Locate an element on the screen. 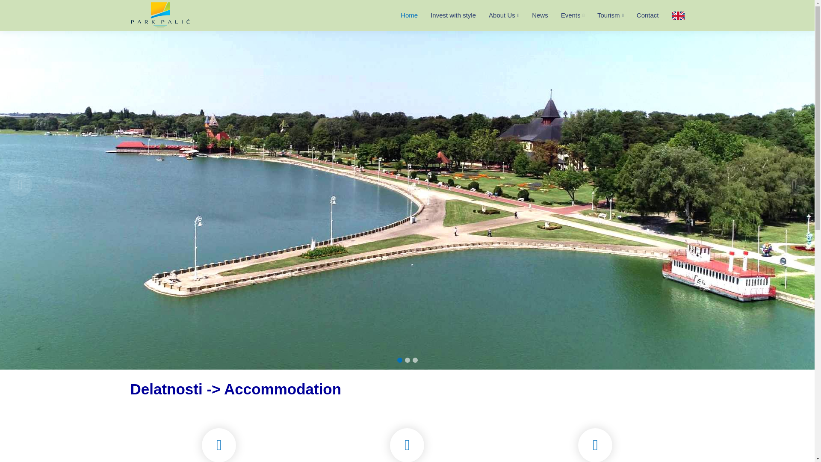 Image resolution: width=821 pixels, height=462 pixels. Events is located at coordinates (566, 15).